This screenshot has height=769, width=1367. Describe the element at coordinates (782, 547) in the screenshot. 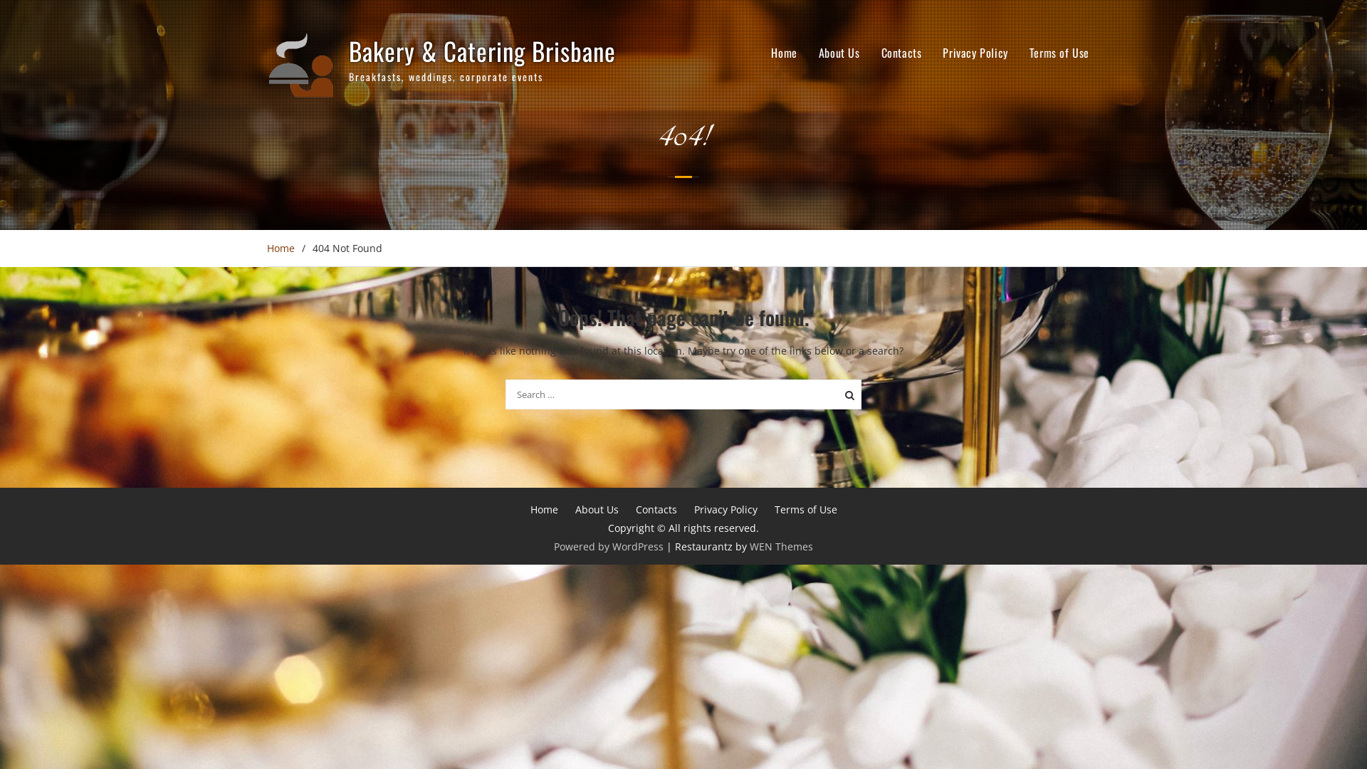

I see `WEN Themes` at that location.